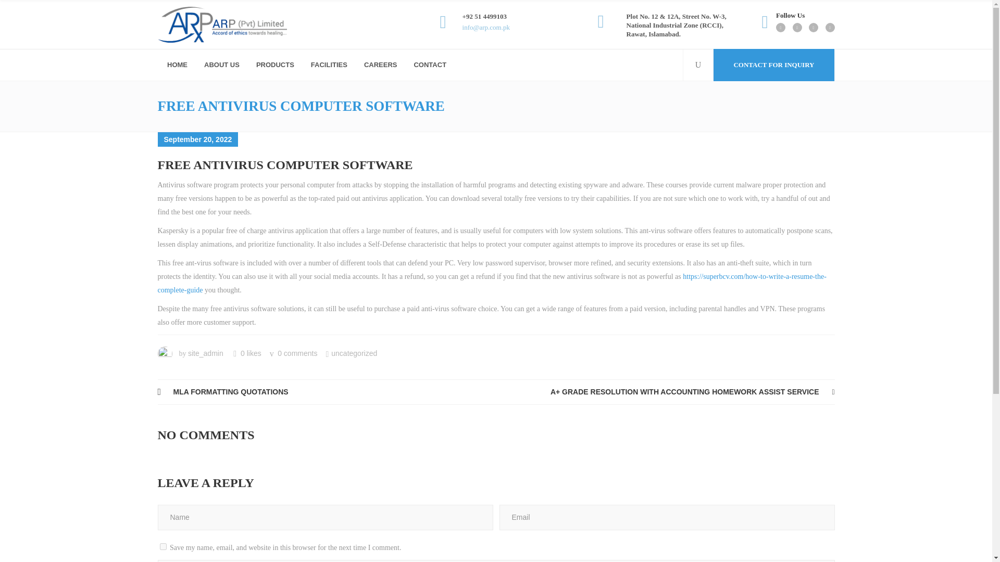 This screenshot has width=1000, height=562. I want to click on ABOUT US, so click(221, 65).